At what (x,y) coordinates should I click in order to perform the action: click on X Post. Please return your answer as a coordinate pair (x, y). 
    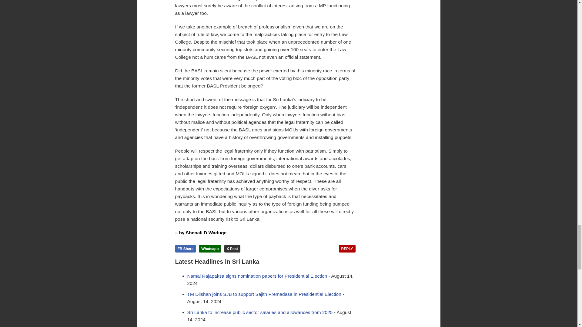
    Looking at the image, I should click on (232, 248).